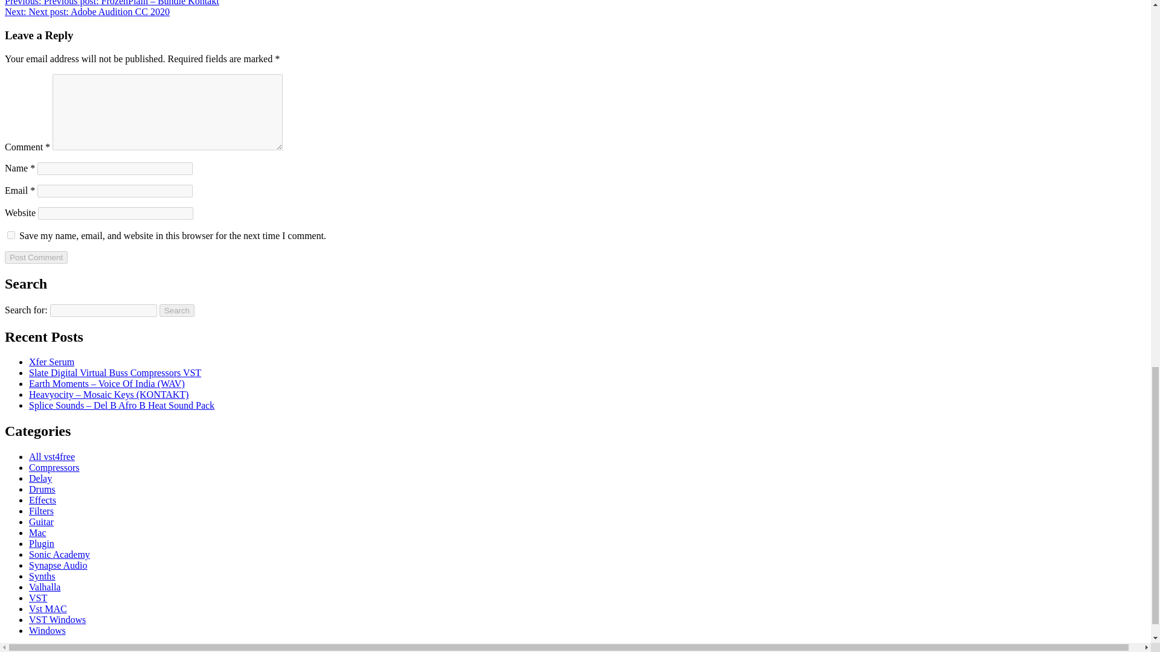  What do you see at coordinates (45, 587) in the screenshot?
I see `Valhalla` at bounding box center [45, 587].